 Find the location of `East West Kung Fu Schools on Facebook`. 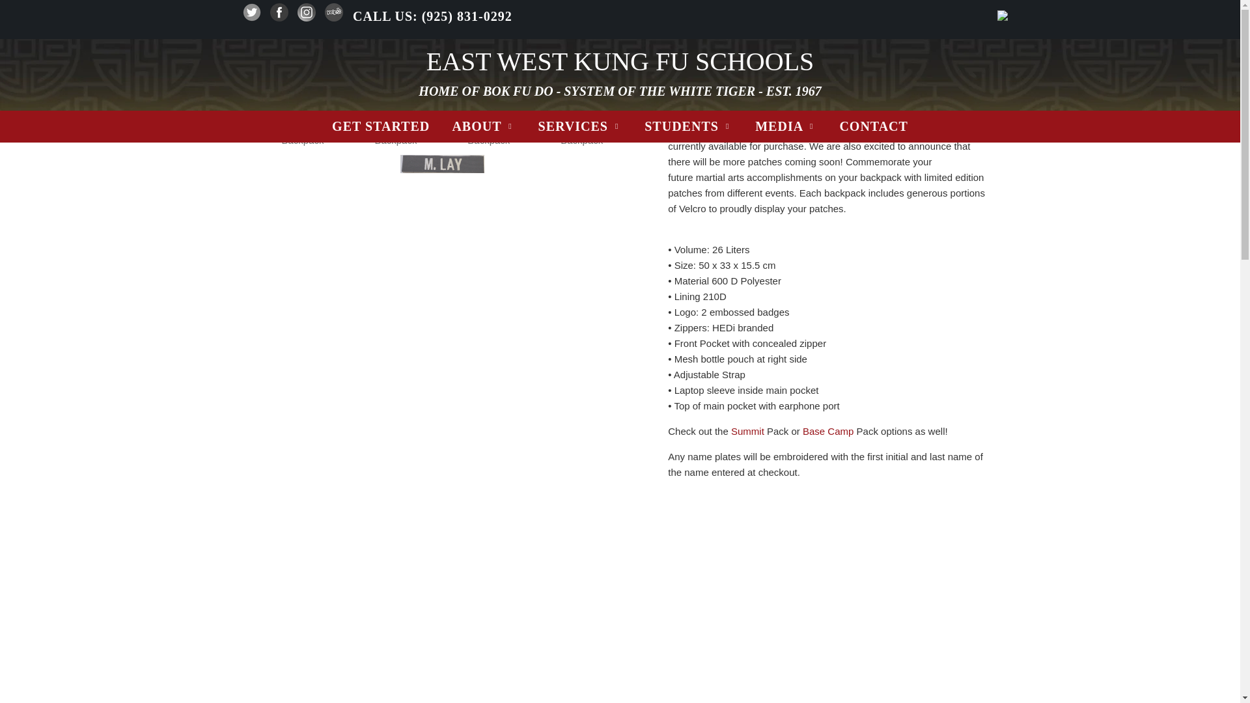

East West Kung Fu Schools on Facebook is located at coordinates (279, 17).